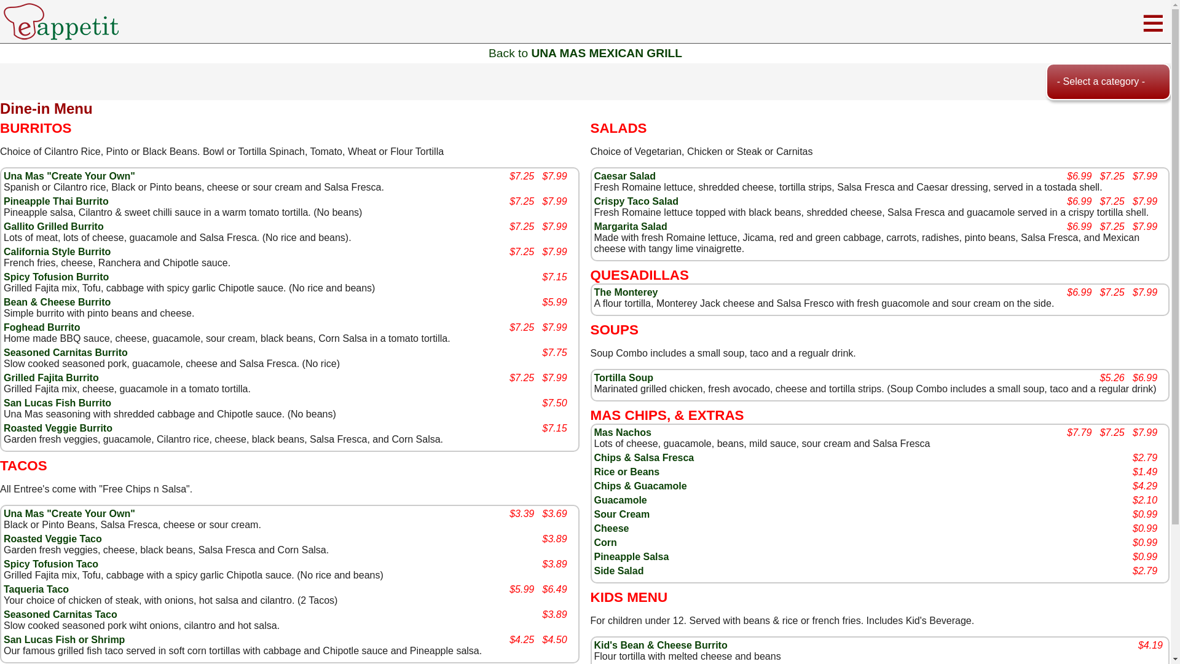 This screenshot has width=1180, height=664. What do you see at coordinates (625, 291) in the screenshot?
I see `The Monterey` at bounding box center [625, 291].